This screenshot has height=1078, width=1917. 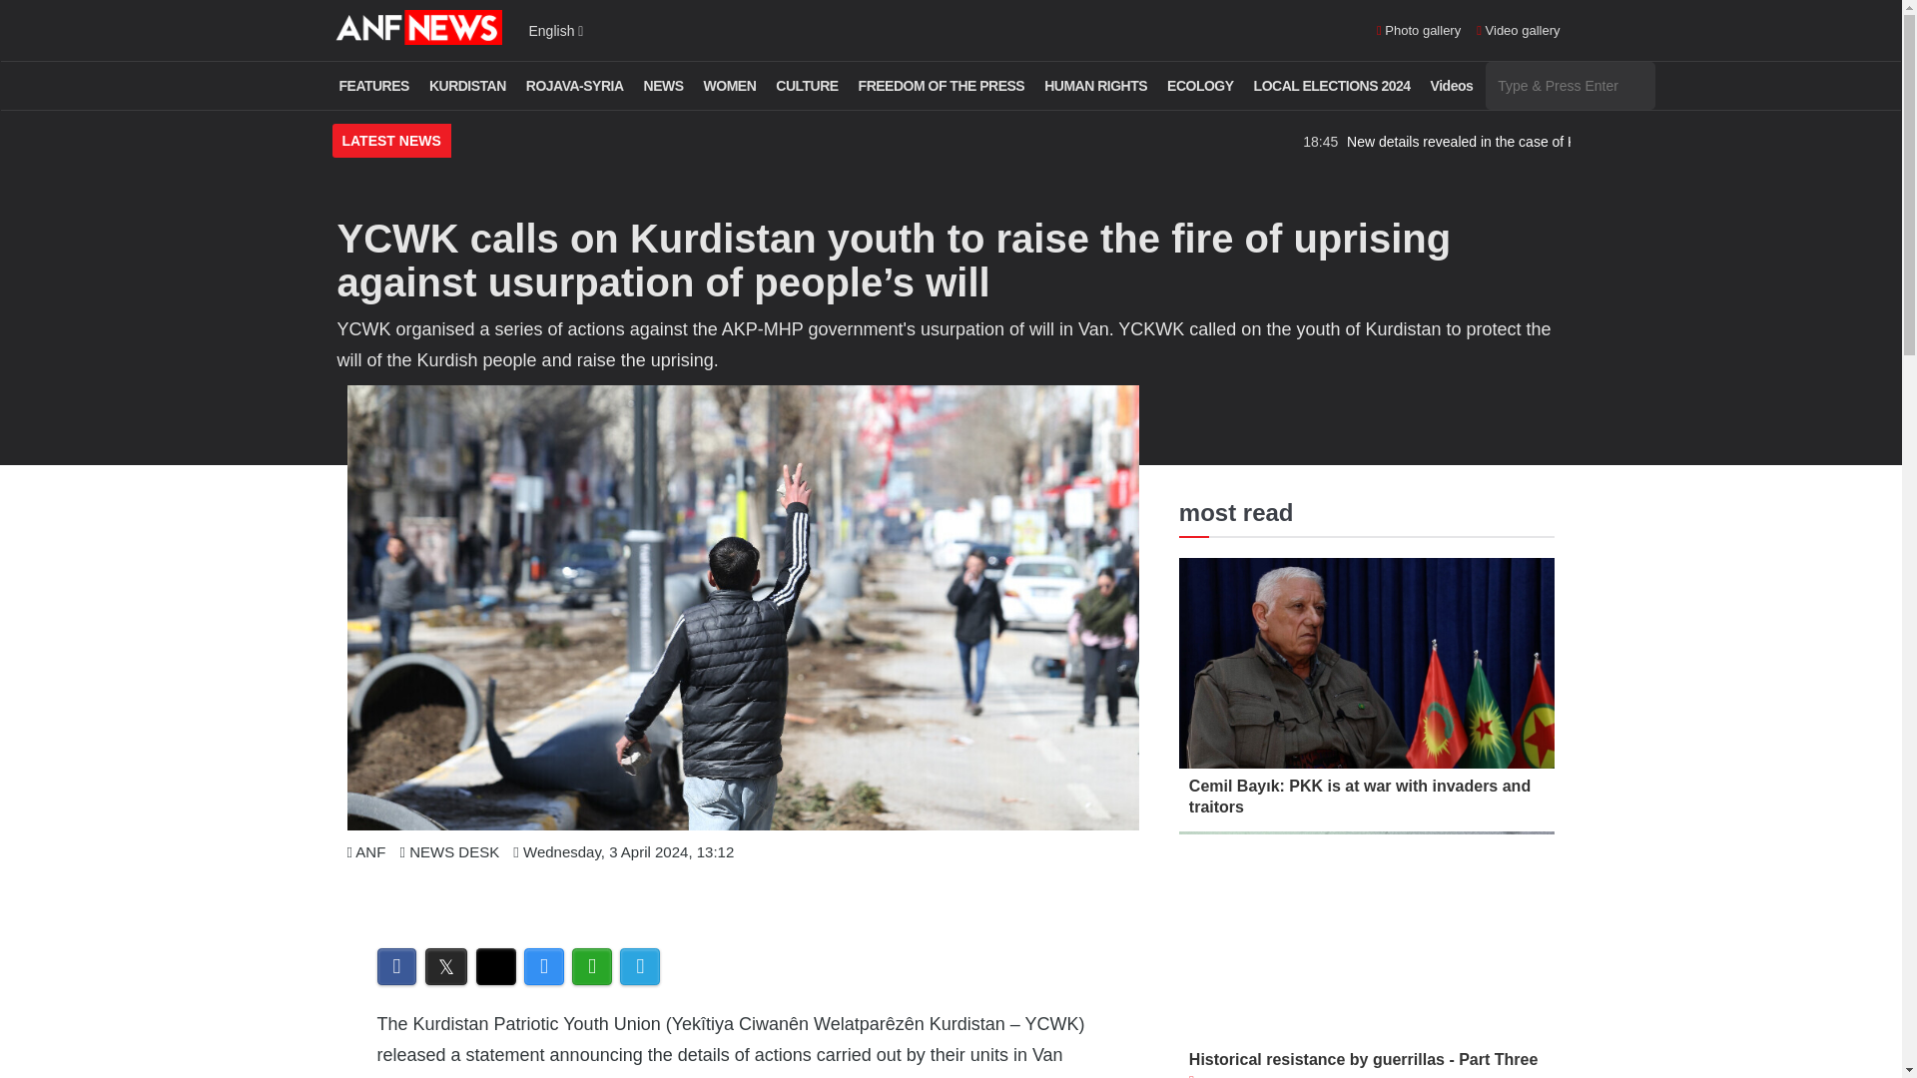 What do you see at coordinates (807, 86) in the screenshot?
I see `CULTURE` at bounding box center [807, 86].